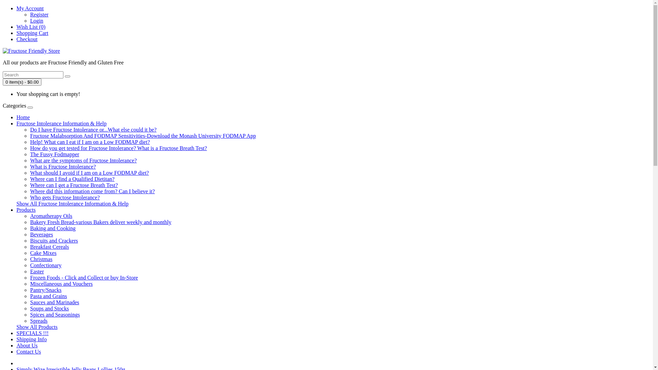 Image resolution: width=658 pixels, height=370 pixels. I want to click on Login, so click(37, 21).